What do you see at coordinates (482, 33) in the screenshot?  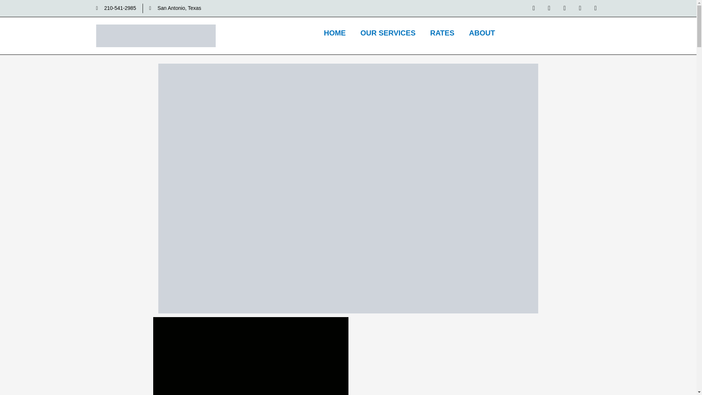 I see `ABOUT` at bounding box center [482, 33].